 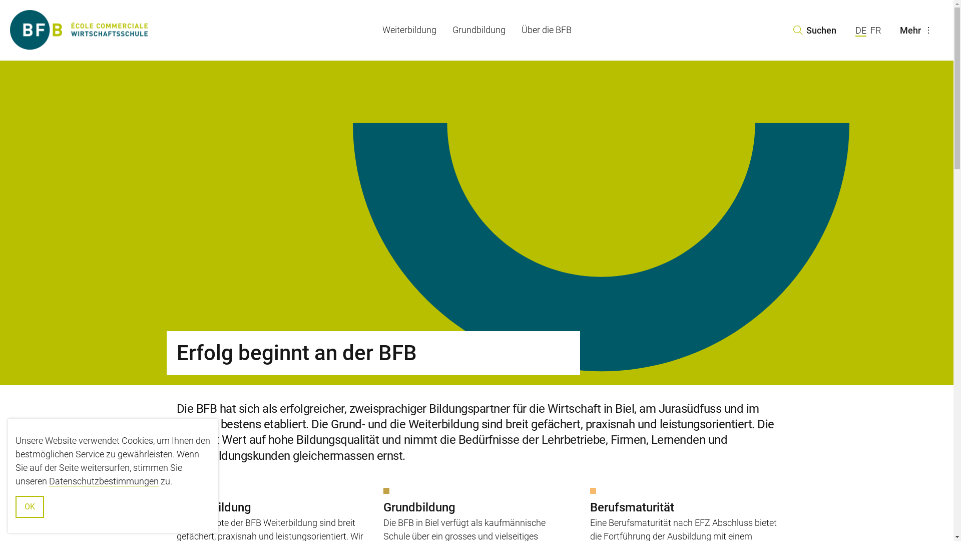 I want to click on Datenschutzbestimmungen, so click(x=104, y=481).